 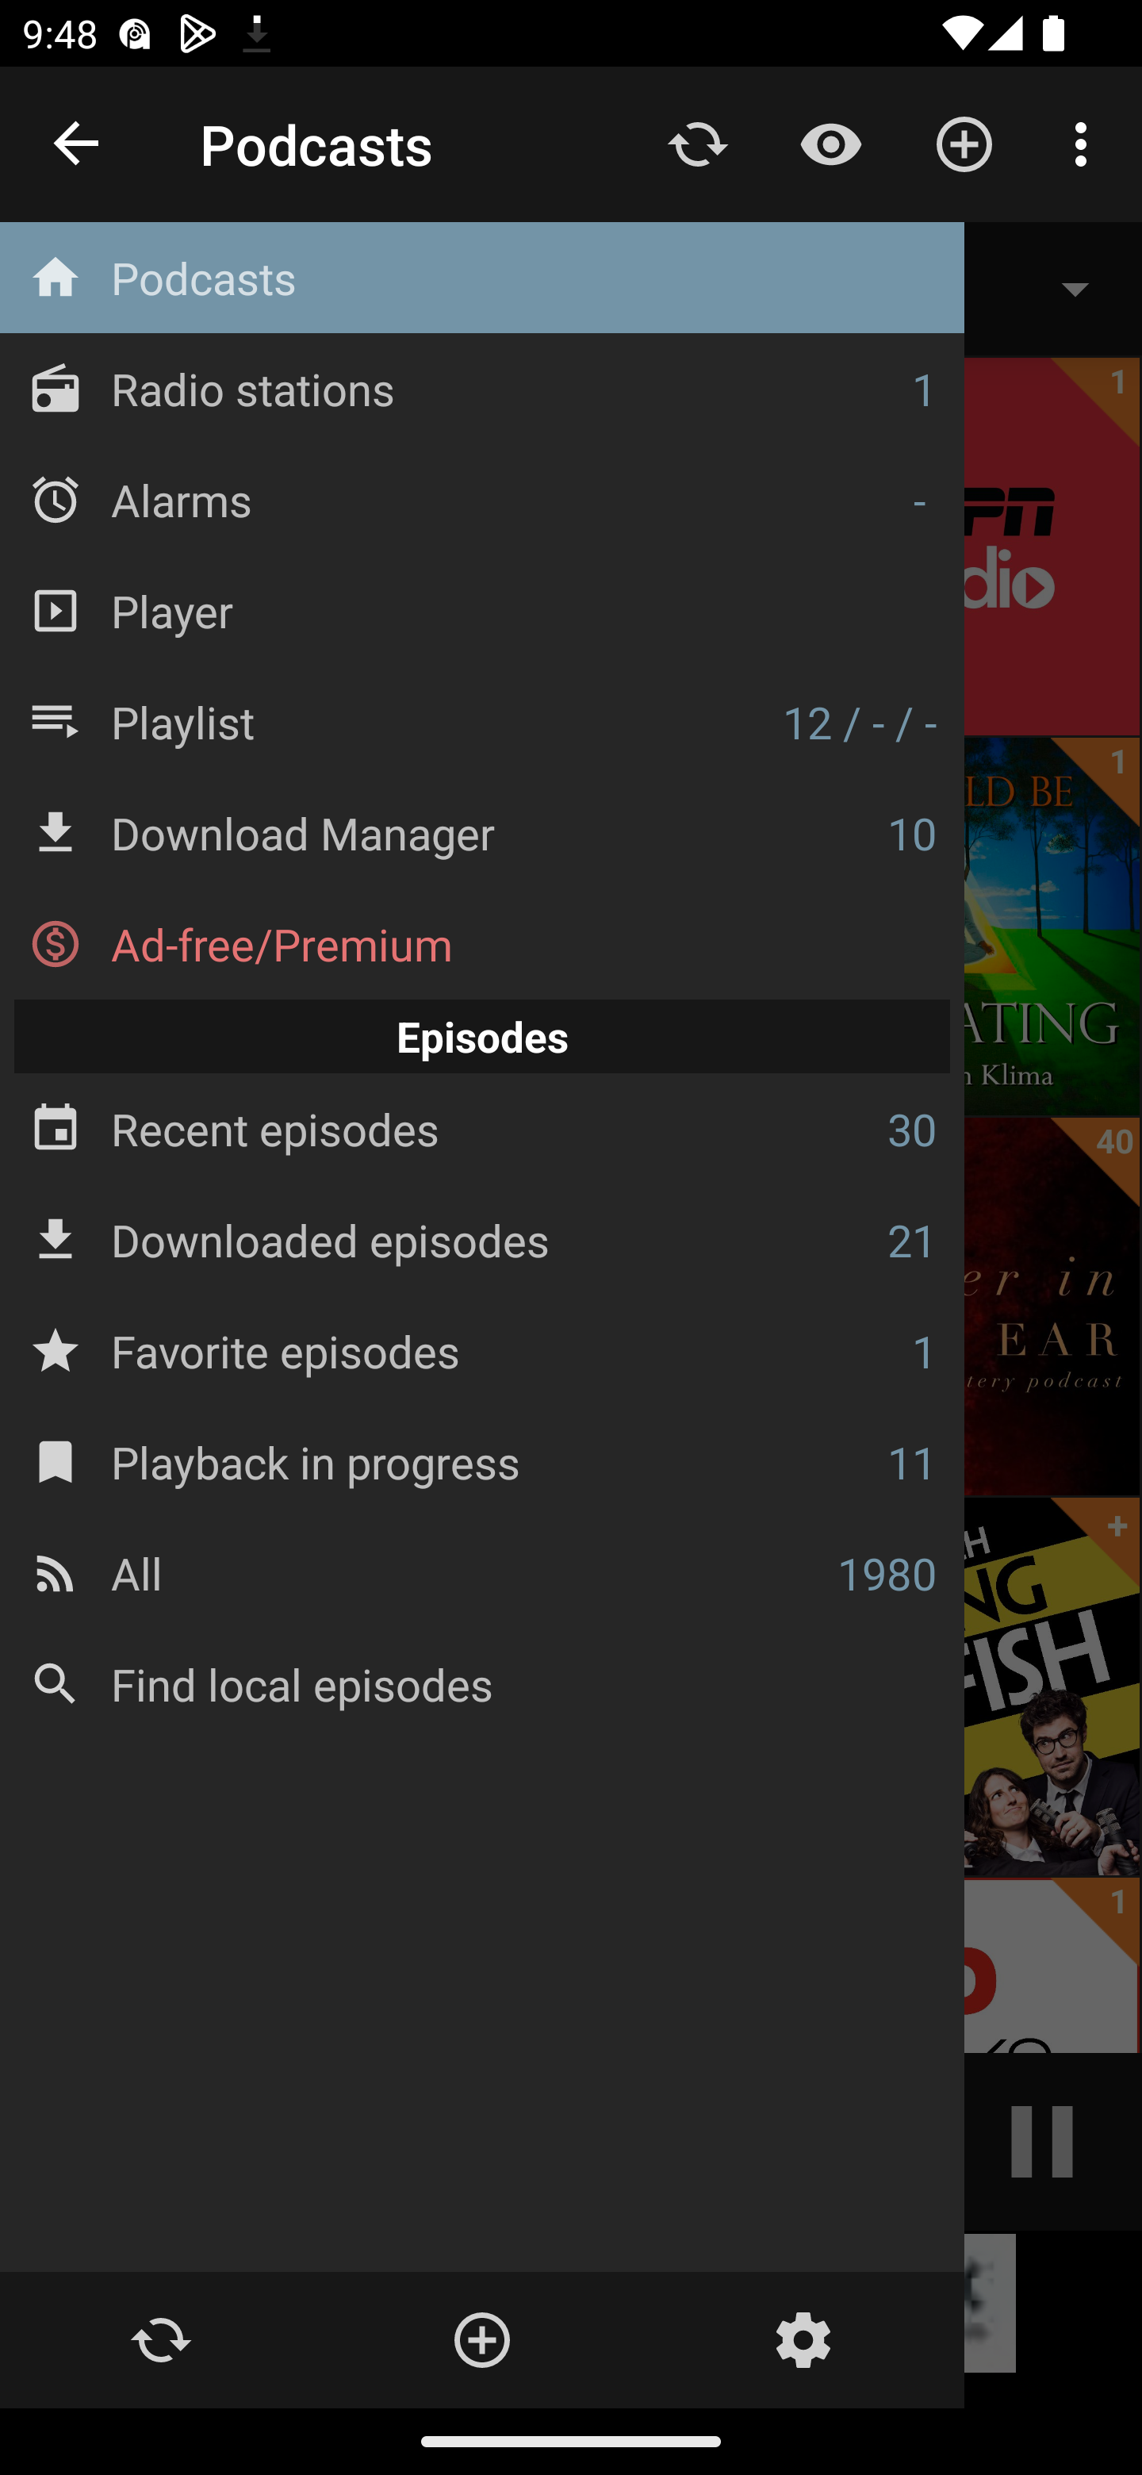 I want to click on Favorite episodes 1, so click(x=482, y=1350).